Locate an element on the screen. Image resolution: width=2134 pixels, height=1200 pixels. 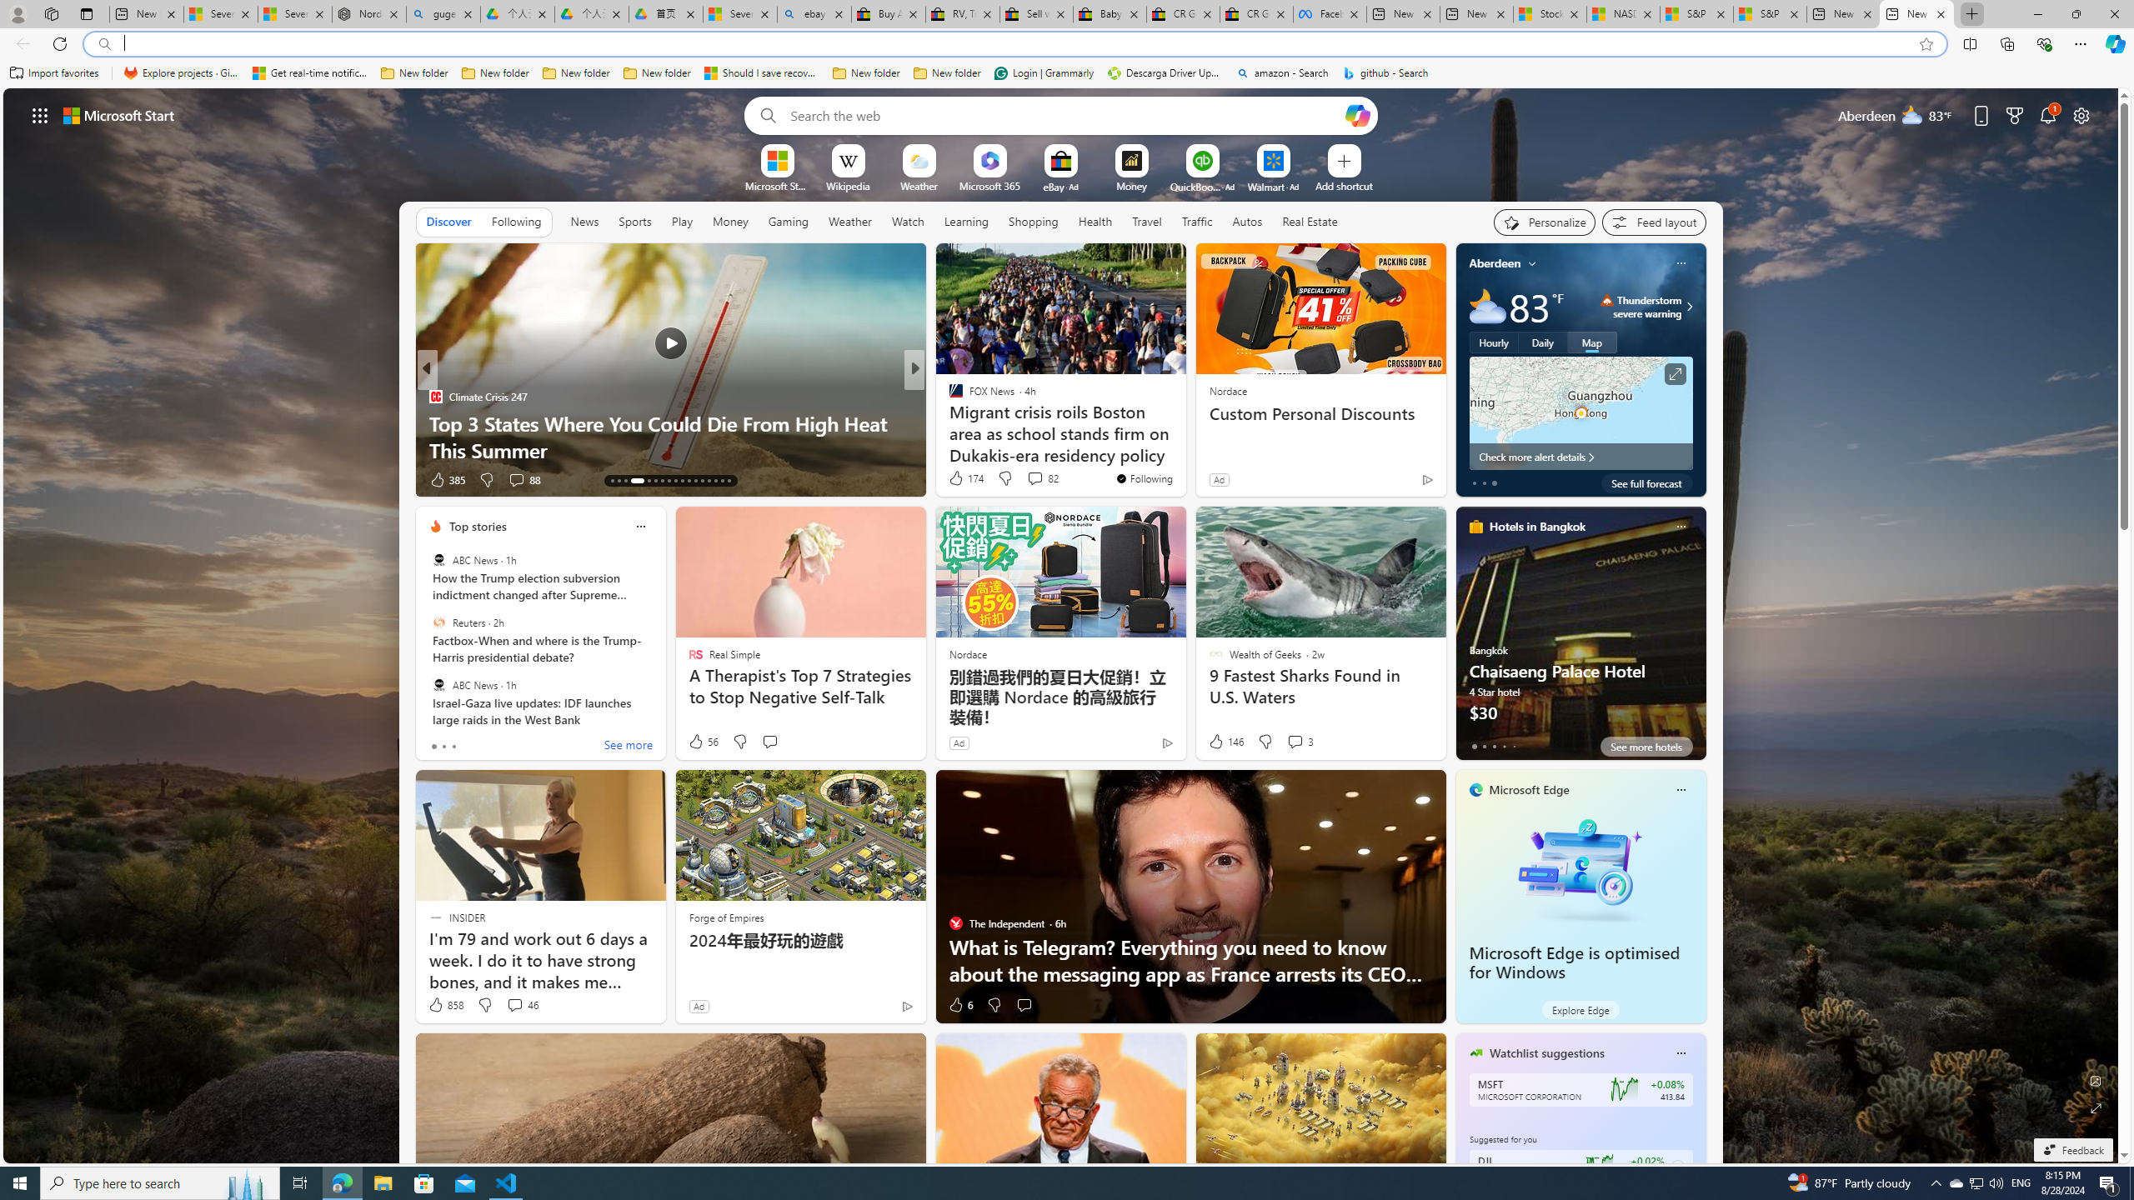
Money is located at coordinates (729, 222).